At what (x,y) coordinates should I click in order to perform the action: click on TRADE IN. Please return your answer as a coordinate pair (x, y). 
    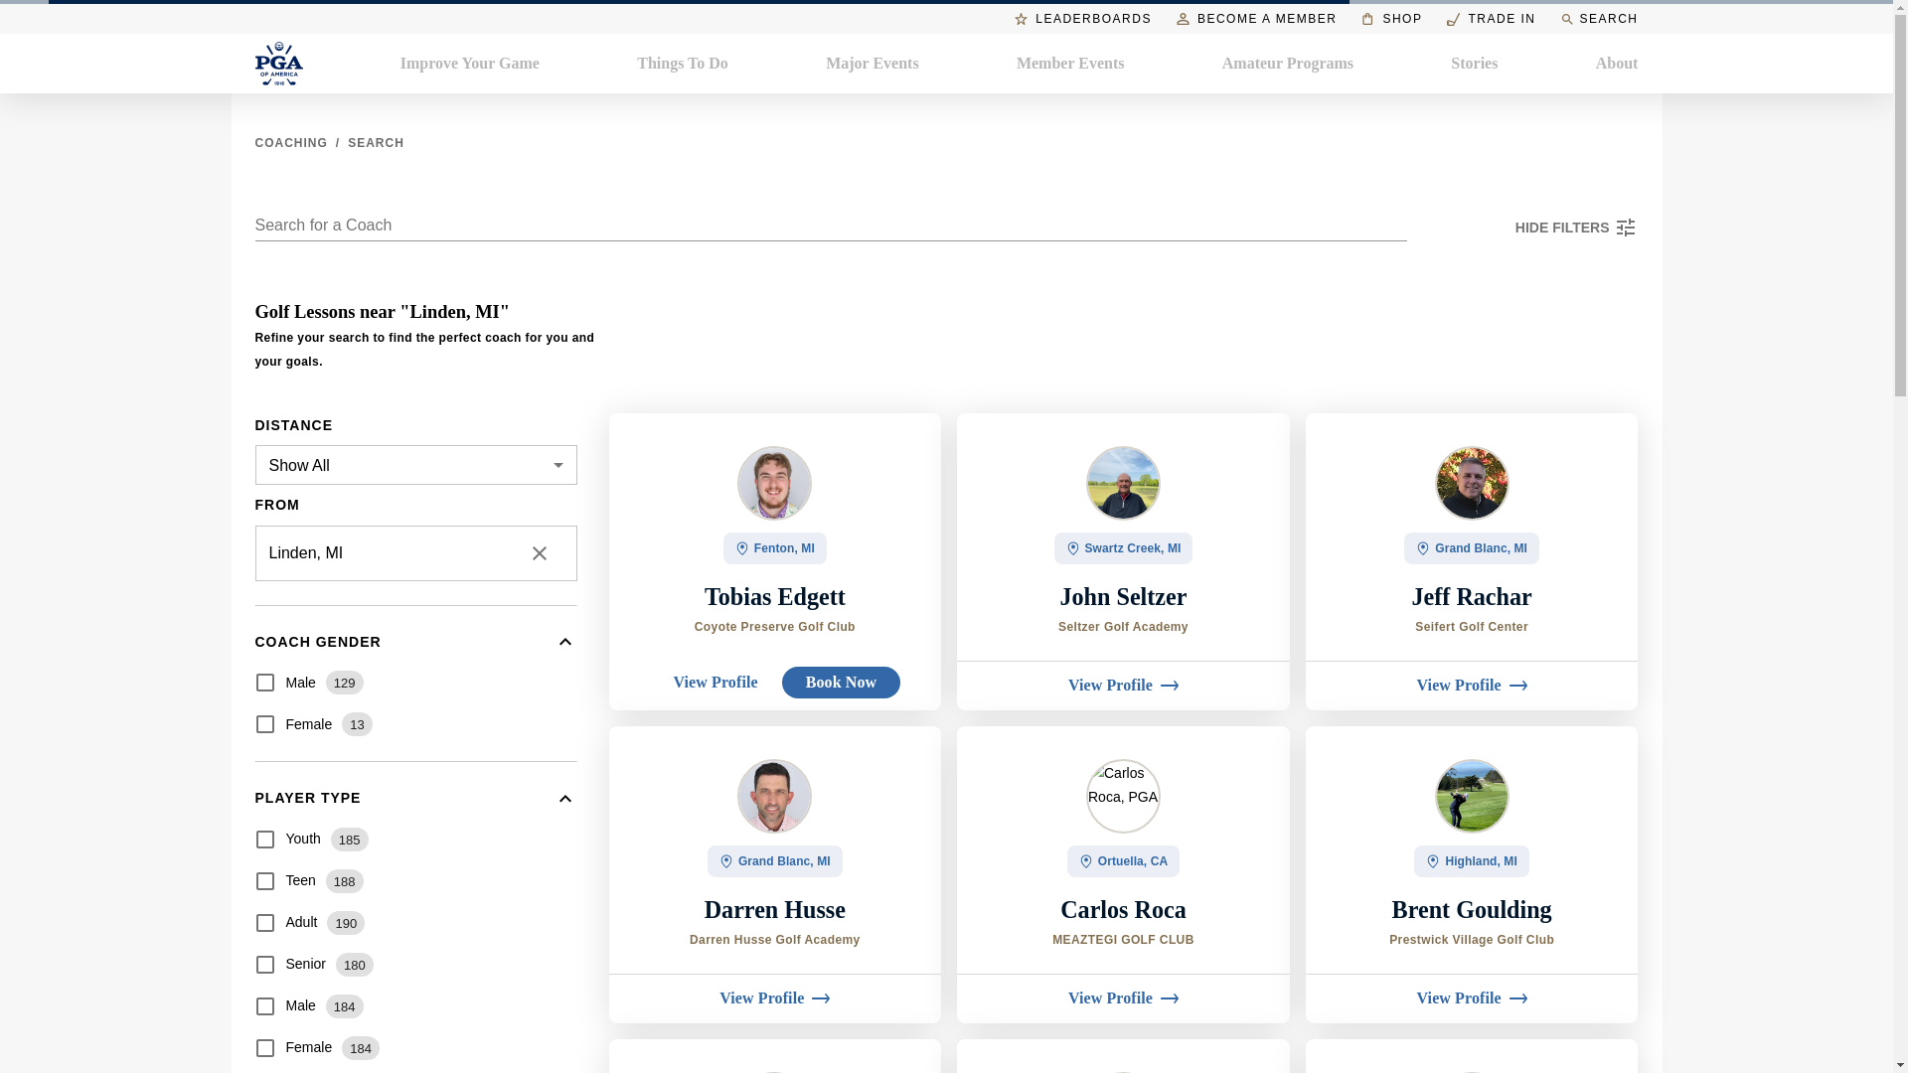
    Looking at the image, I should click on (1491, 18).